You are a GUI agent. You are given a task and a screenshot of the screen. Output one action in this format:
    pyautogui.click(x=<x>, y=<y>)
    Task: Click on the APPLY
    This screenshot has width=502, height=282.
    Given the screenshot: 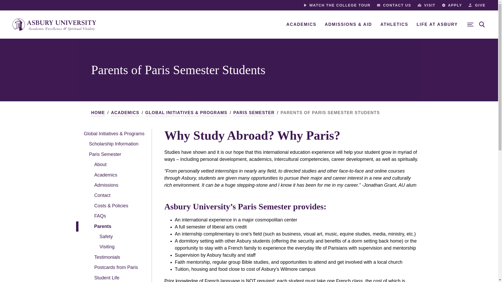 What is the action you would take?
    pyautogui.click(x=452, y=5)
    